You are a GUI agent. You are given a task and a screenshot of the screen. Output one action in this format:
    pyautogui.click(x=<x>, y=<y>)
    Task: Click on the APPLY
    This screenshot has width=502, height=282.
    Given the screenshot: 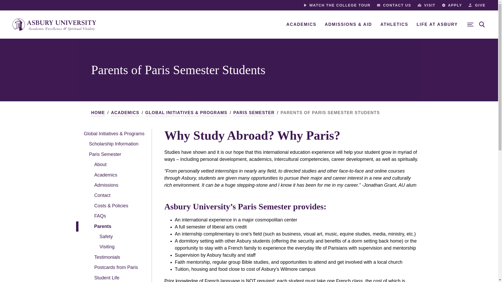 What is the action you would take?
    pyautogui.click(x=452, y=5)
    